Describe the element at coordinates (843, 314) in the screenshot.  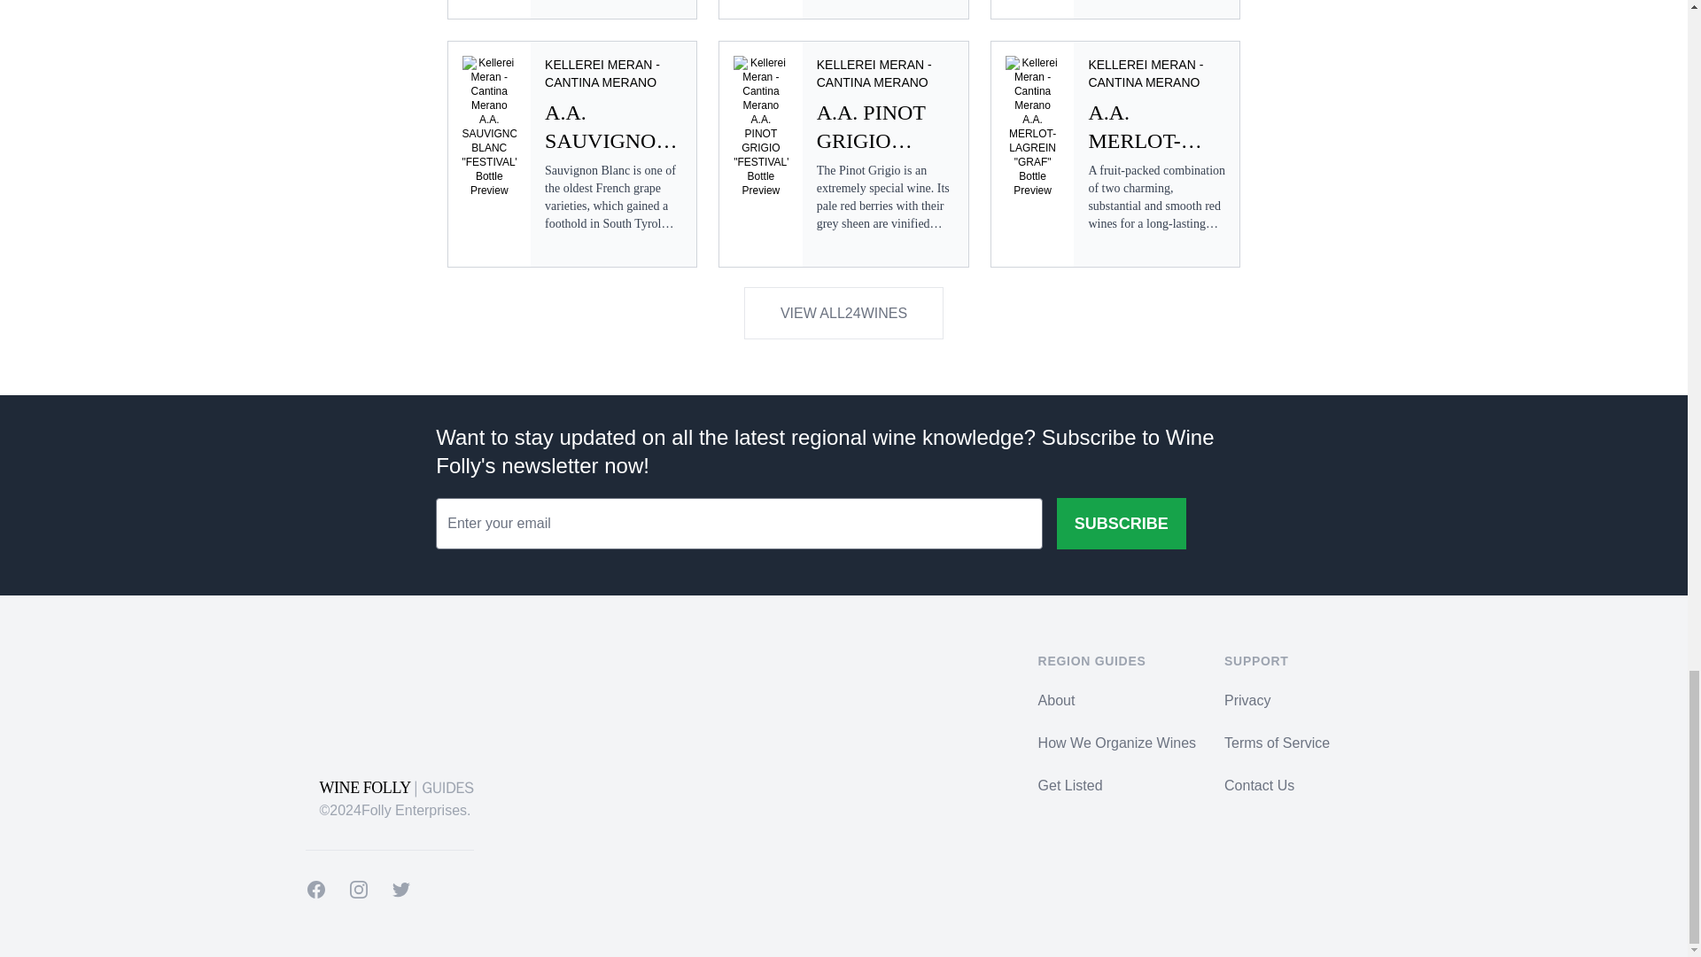
I see `VIEW ALL24WINES` at that location.